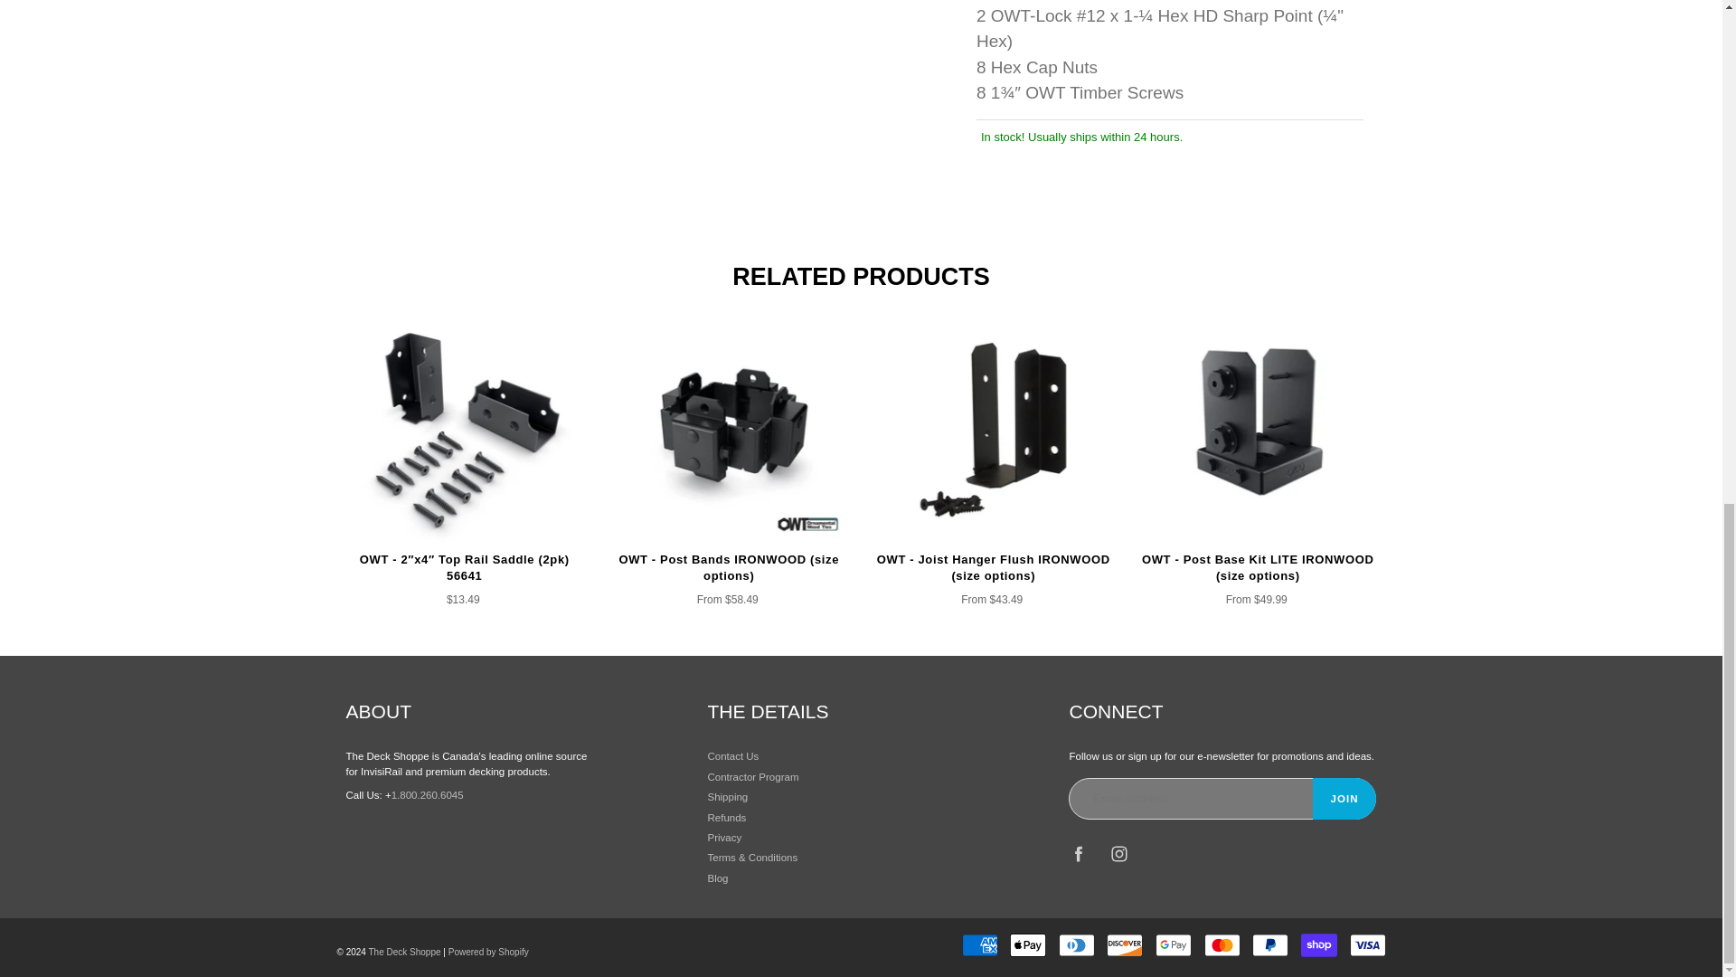 Image resolution: width=1736 pixels, height=977 pixels. What do you see at coordinates (427, 794) in the screenshot?
I see `tel:18002606045` at bounding box center [427, 794].